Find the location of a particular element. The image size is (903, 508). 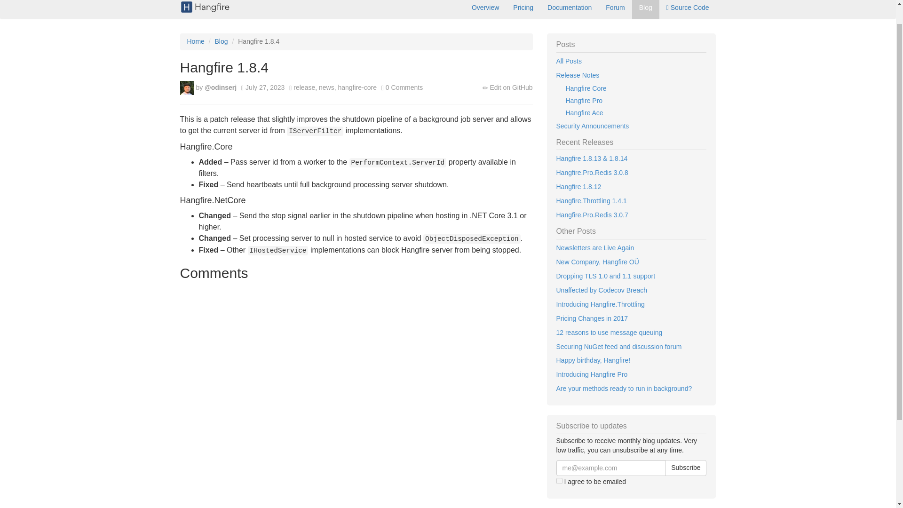

Security Announcements is located at coordinates (631, 126).